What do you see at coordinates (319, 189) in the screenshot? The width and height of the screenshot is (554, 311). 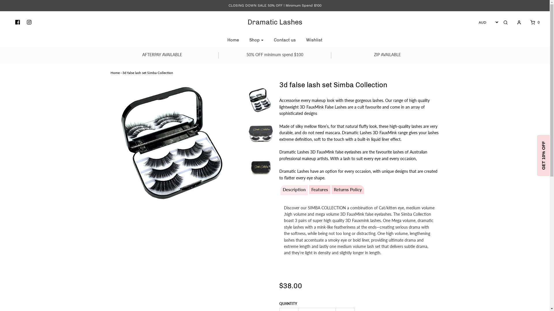 I see `Features` at bounding box center [319, 189].